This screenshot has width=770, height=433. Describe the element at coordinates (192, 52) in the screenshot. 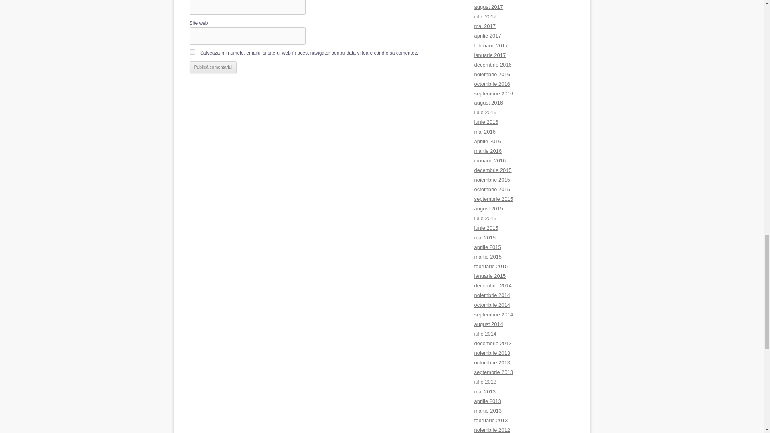

I see `yes` at that location.